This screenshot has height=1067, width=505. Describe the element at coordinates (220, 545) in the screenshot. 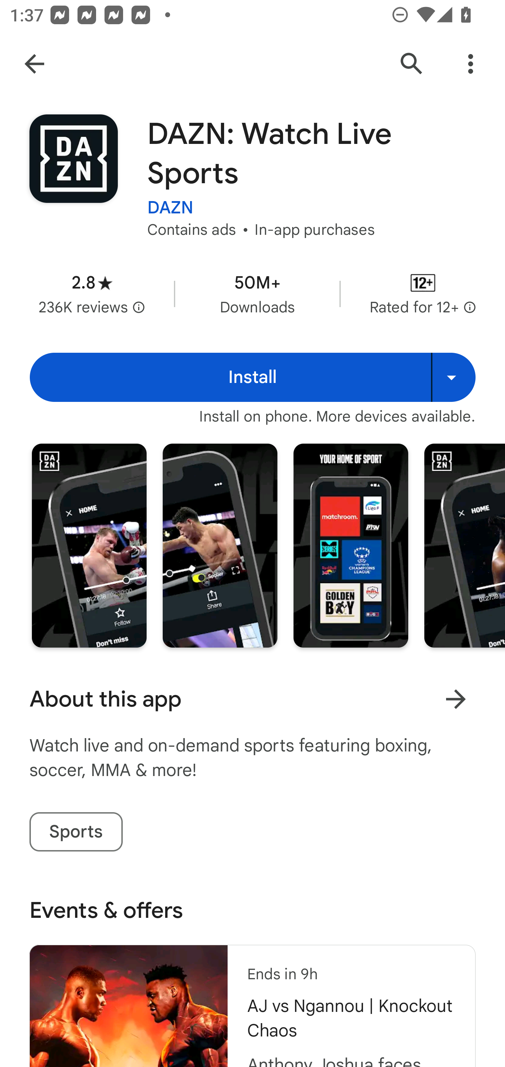

I see `Screenshot "2" of "8"` at that location.